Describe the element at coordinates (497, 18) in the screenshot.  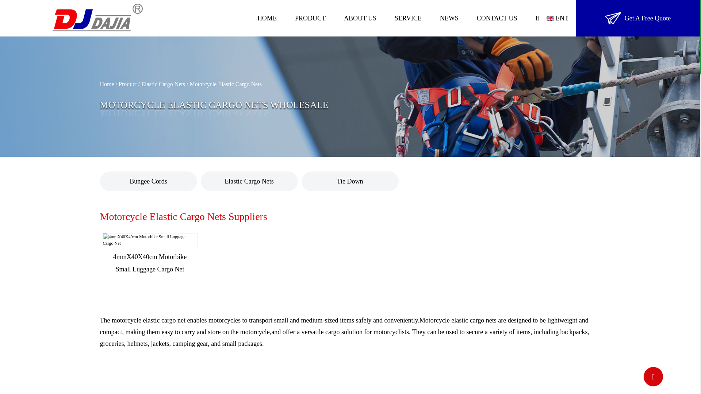
I see `CONTACT US` at that location.